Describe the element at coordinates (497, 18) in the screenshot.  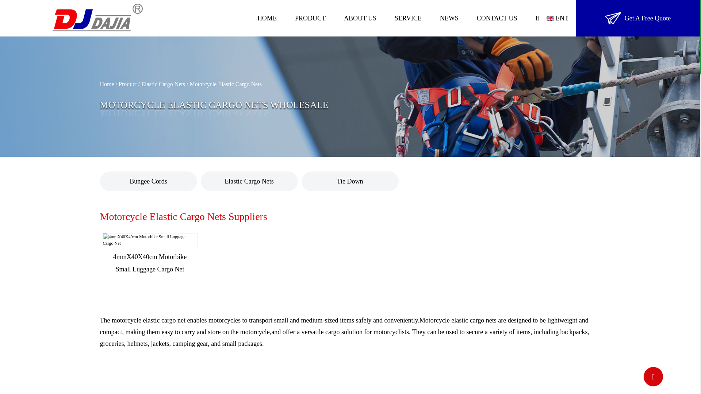
I see `CONTACT US` at that location.